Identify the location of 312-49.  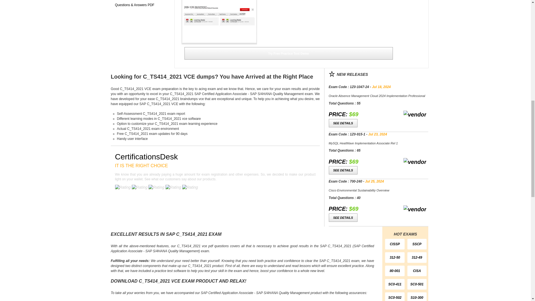
(417, 258).